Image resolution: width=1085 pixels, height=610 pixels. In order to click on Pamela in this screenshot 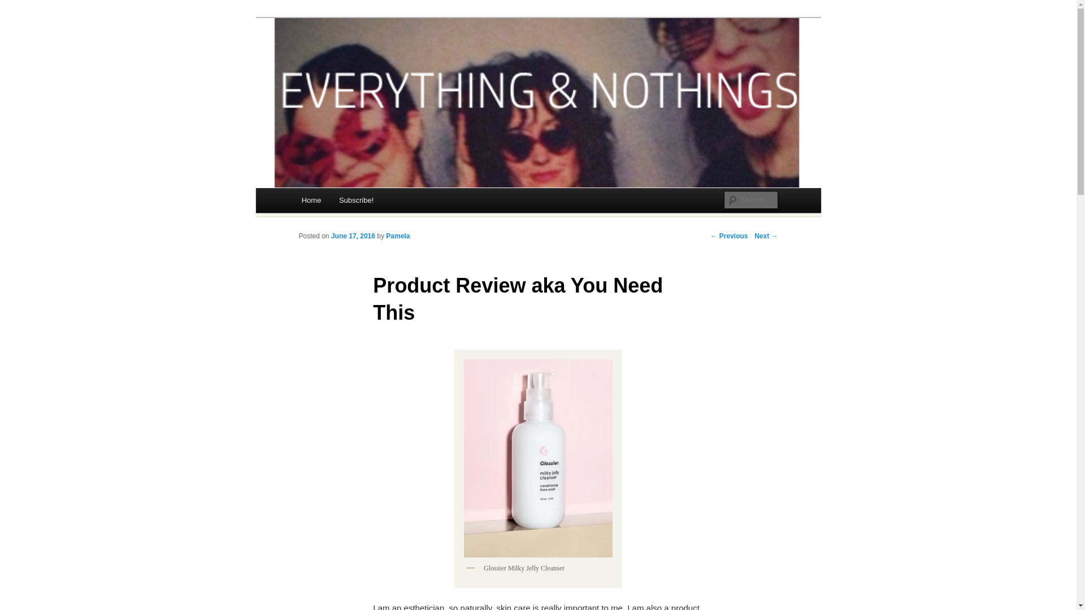, I will do `click(398, 236)`.